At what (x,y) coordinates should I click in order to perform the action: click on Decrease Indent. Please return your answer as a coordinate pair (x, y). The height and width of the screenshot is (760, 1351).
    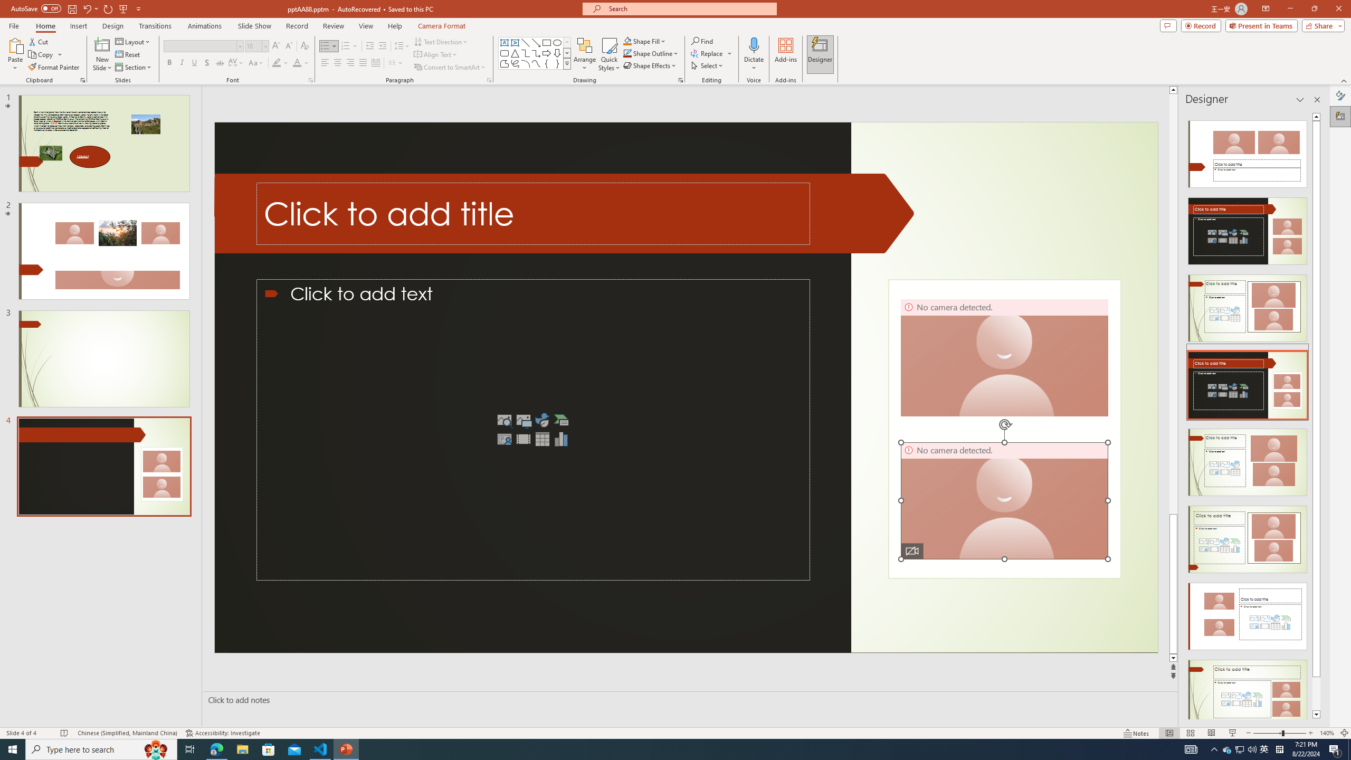
    Looking at the image, I should click on (370, 46).